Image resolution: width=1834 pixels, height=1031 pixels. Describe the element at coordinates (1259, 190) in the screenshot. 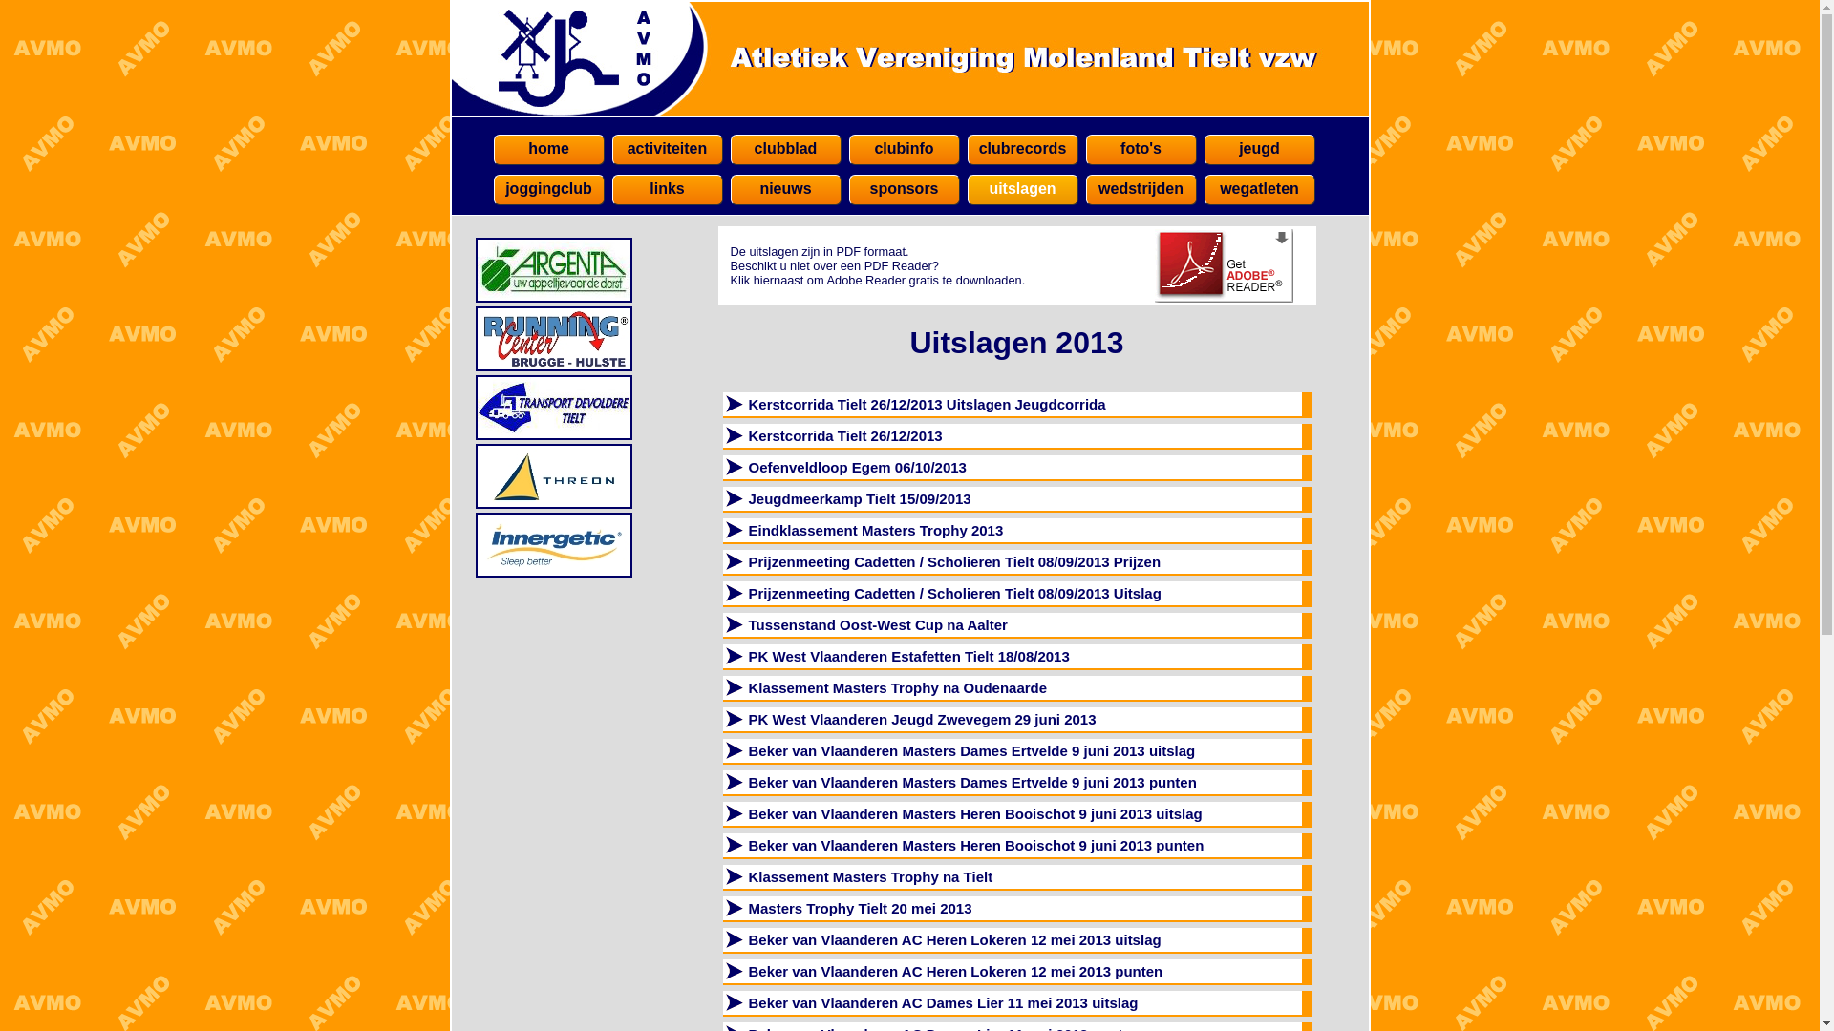

I see `wegatleten` at that location.